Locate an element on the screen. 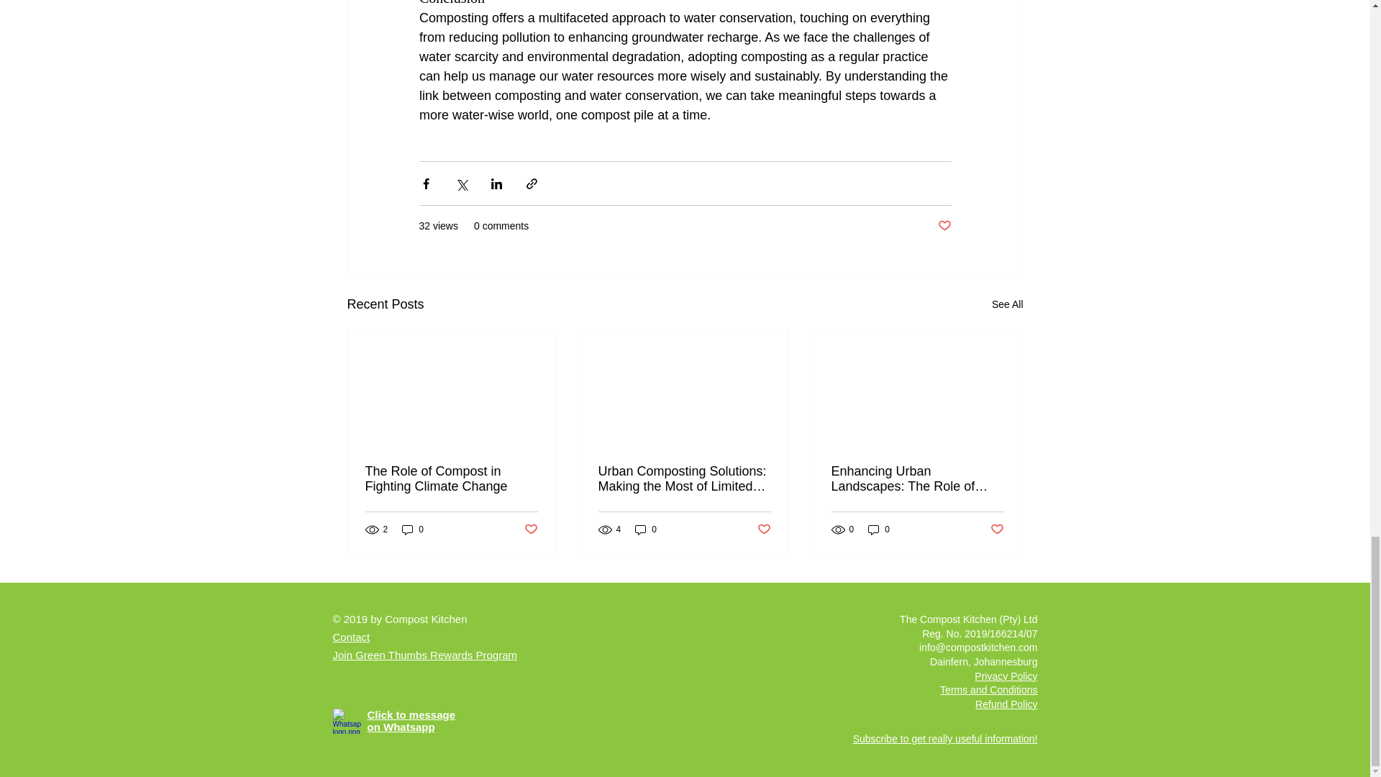 The height and width of the screenshot is (777, 1381). Post not marked as liked is located at coordinates (764, 530).